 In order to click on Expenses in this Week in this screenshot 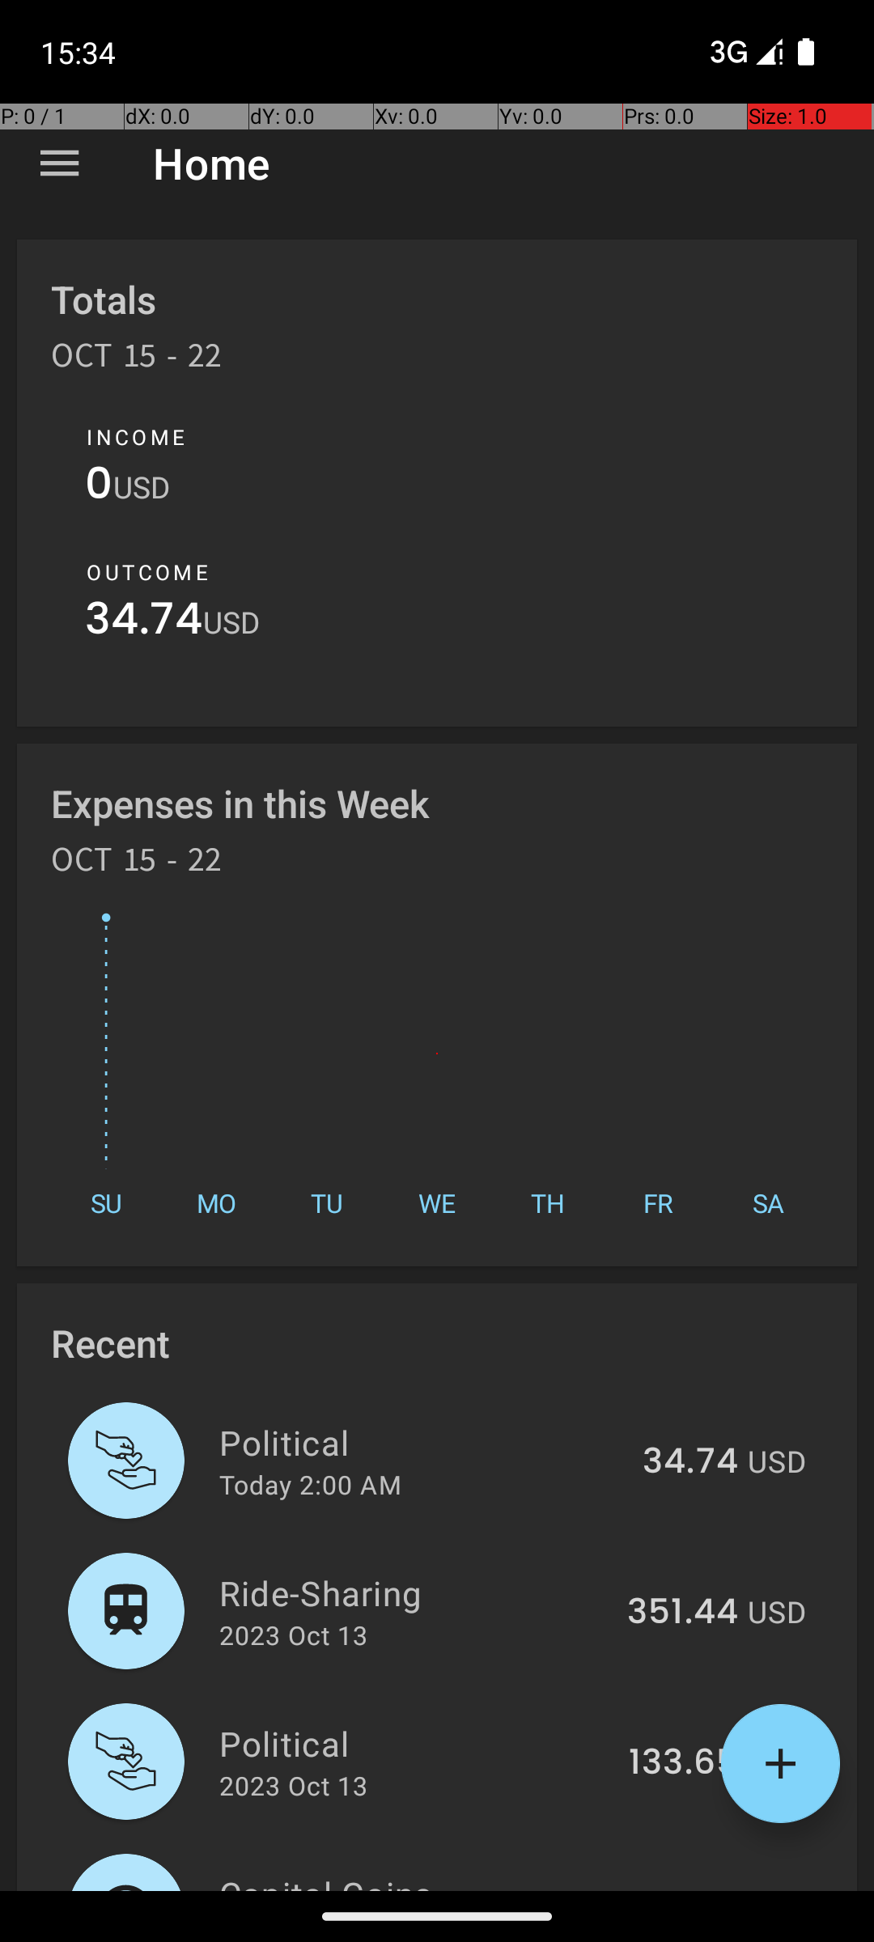, I will do `click(241, 803)`.